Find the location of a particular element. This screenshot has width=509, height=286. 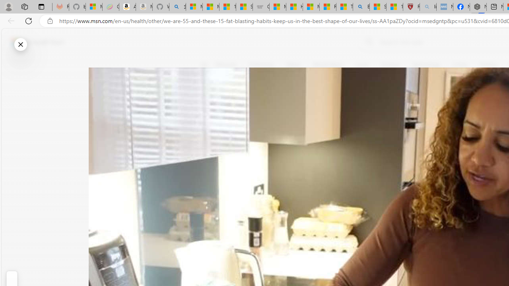

Bing is located at coordinates (361, 7).